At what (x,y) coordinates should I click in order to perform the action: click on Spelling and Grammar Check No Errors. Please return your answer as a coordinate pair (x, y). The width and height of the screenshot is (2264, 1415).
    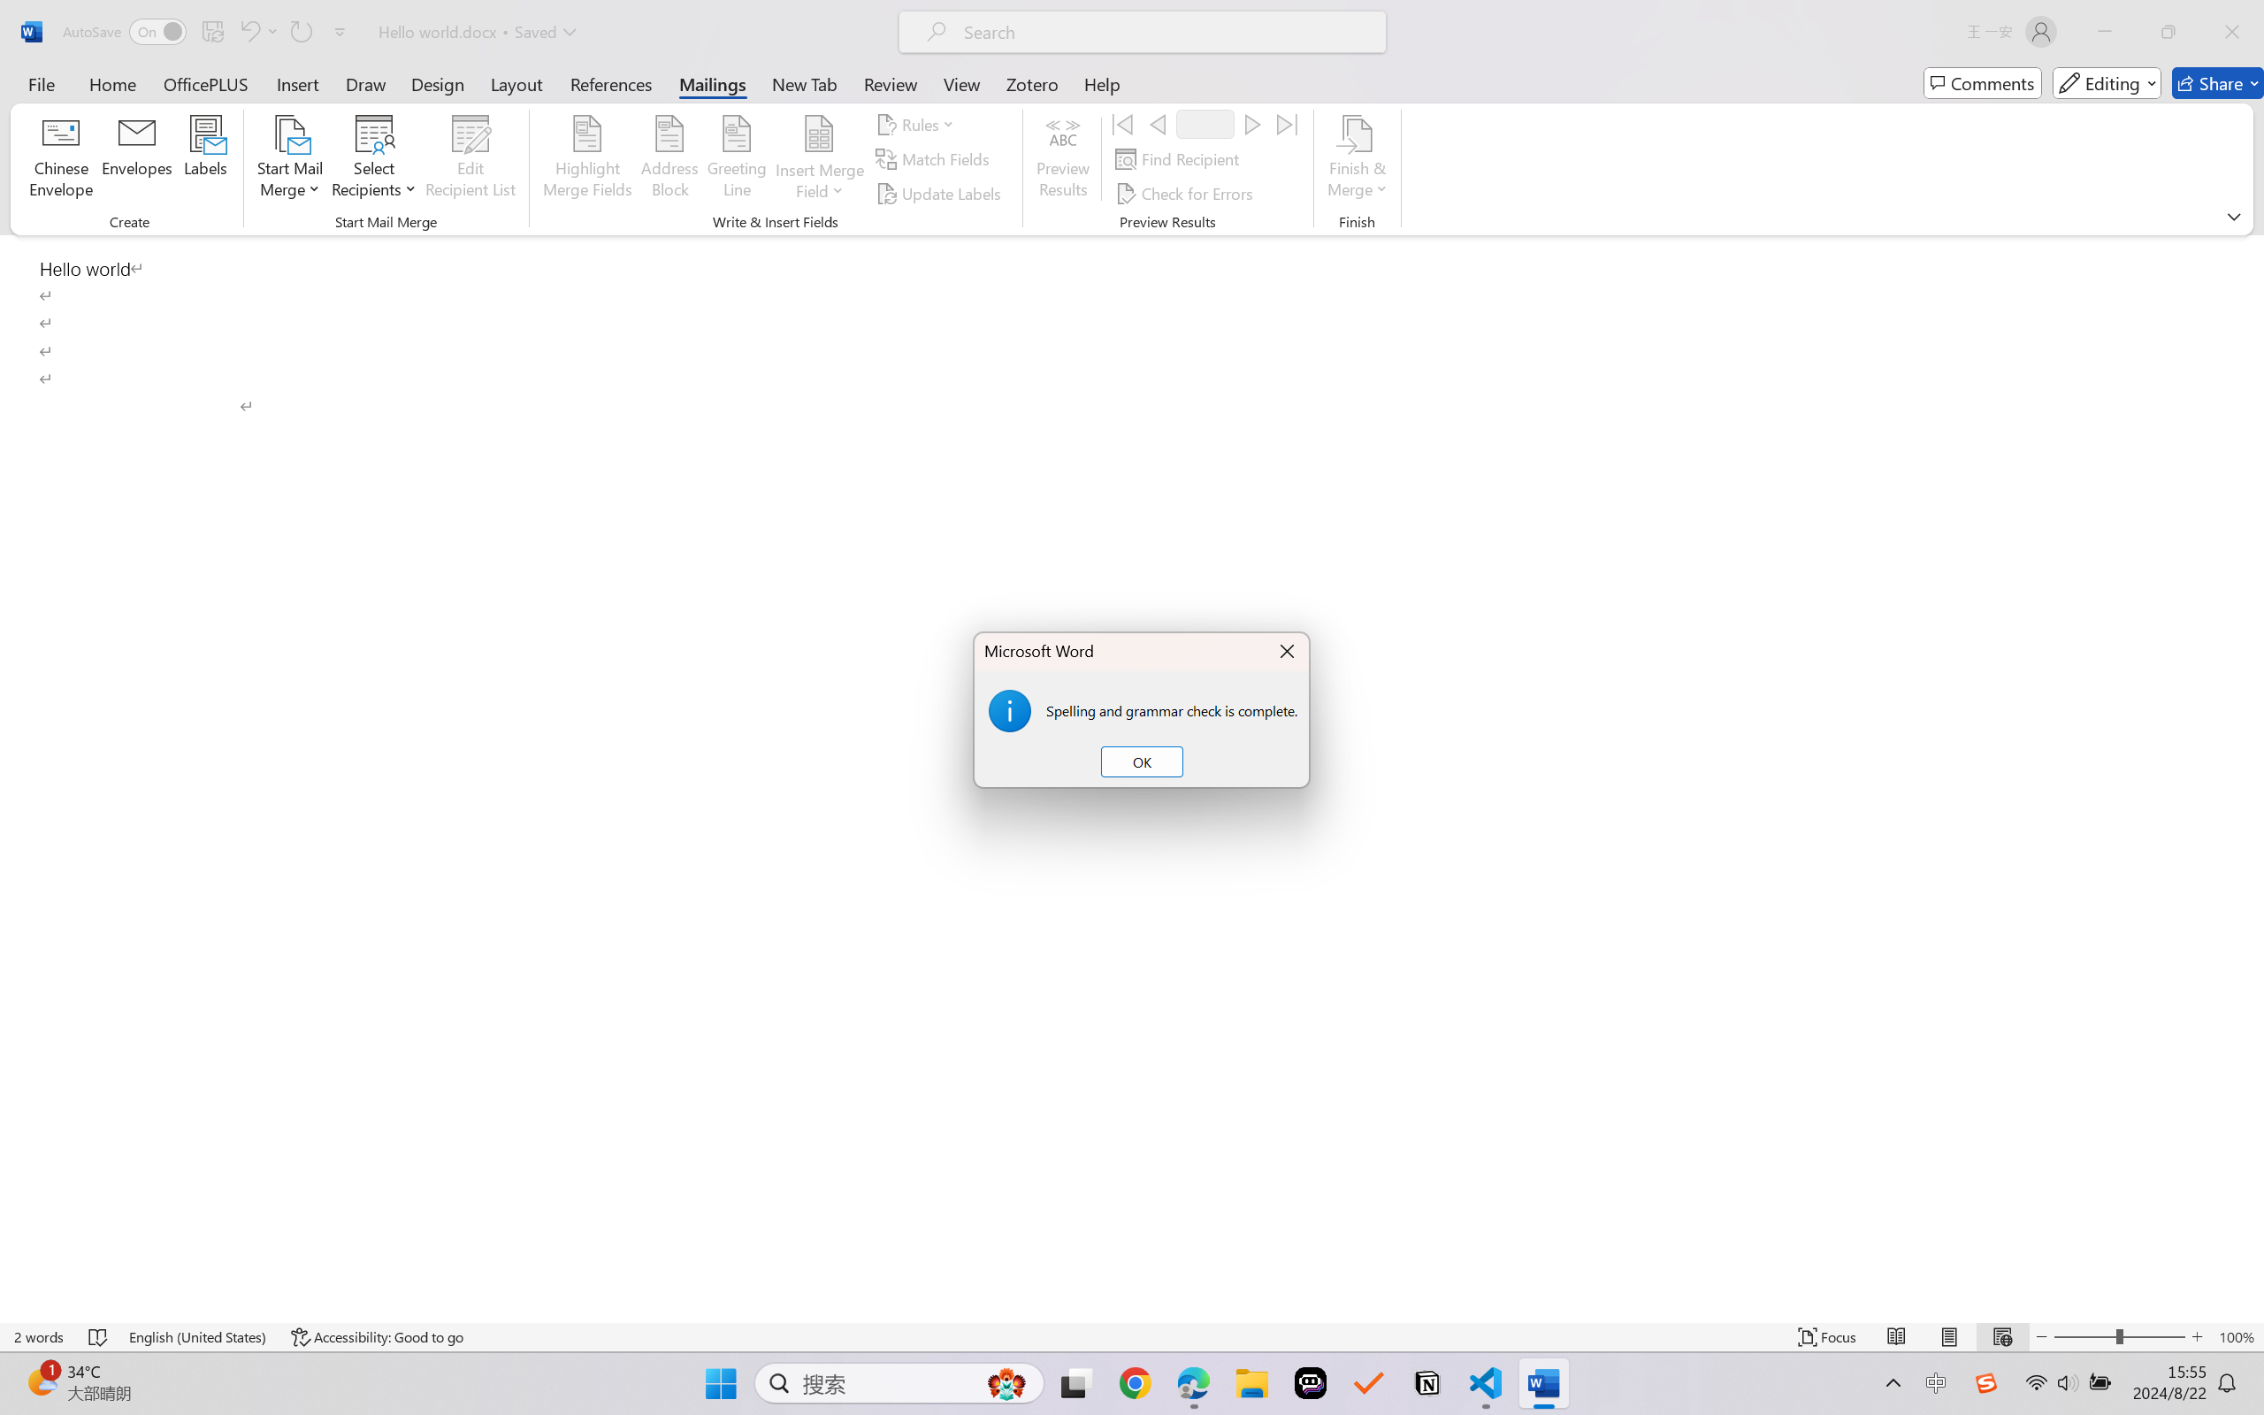
    Looking at the image, I should click on (99, 1337).